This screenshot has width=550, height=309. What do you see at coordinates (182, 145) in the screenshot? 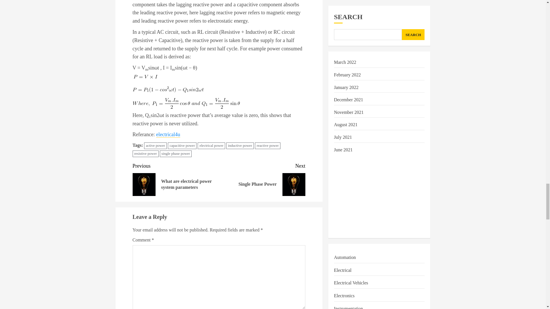
I see `capacitive power` at bounding box center [182, 145].